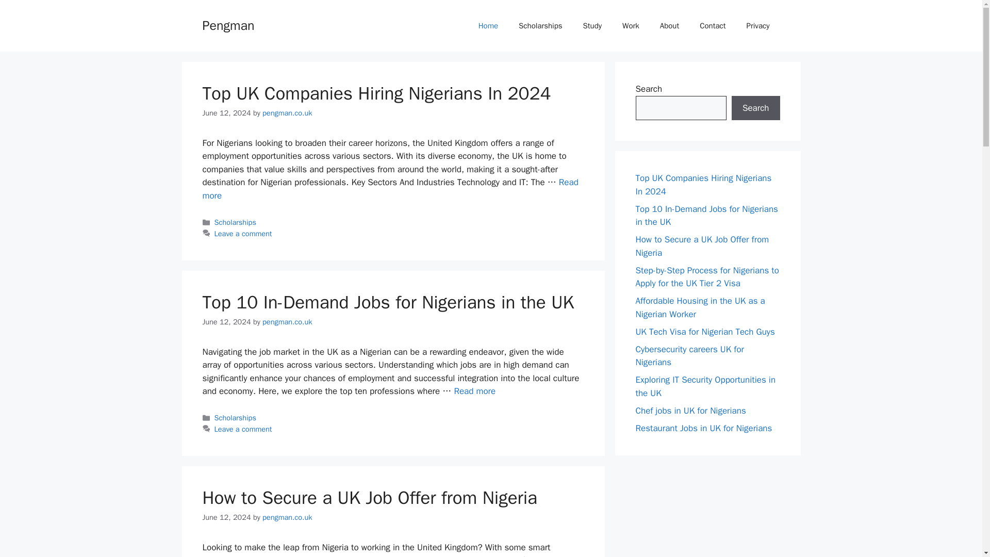  I want to click on pengman.co.uk, so click(287, 321).